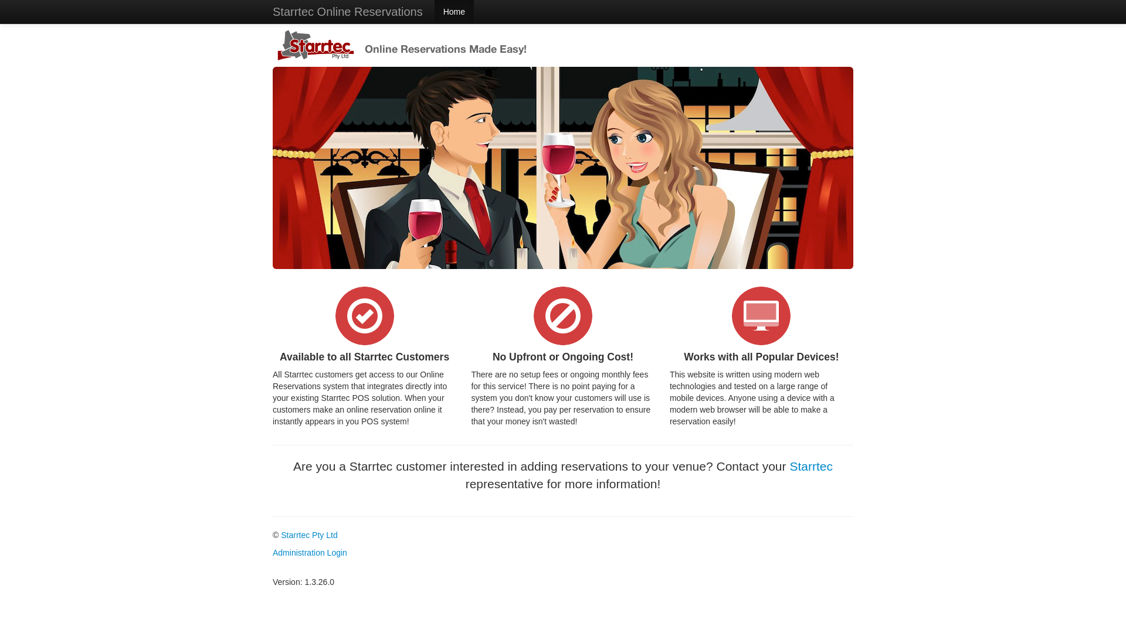 Image resolution: width=1126 pixels, height=633 pixels. What do you see at coordinates (348, 12) in the screenshot?
I see `Starrtec Online Reservations` at bounding box center [348, 12].